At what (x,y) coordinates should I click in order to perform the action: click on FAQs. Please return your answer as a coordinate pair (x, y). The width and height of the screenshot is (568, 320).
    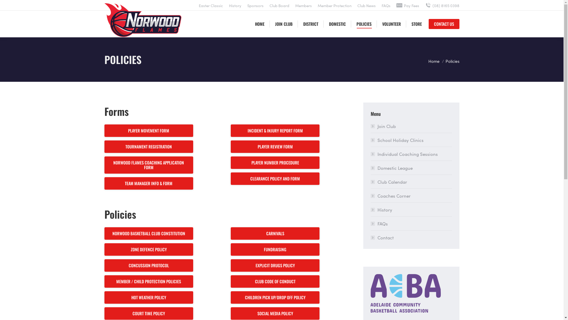
    Looking at the image, I should click on (379, 223).